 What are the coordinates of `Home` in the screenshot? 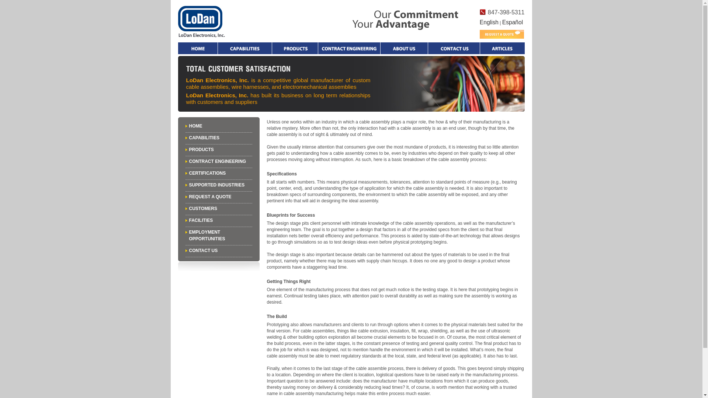 It's located at (197, 48).